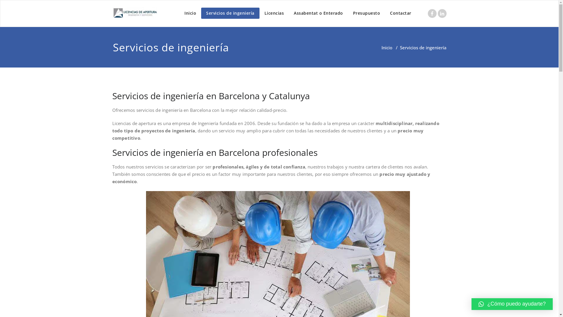 The width and height of the screenshot is (563, 317). Describe the element at coordinates (274, 13) in the screenshot. I see `Licencias` at that location.